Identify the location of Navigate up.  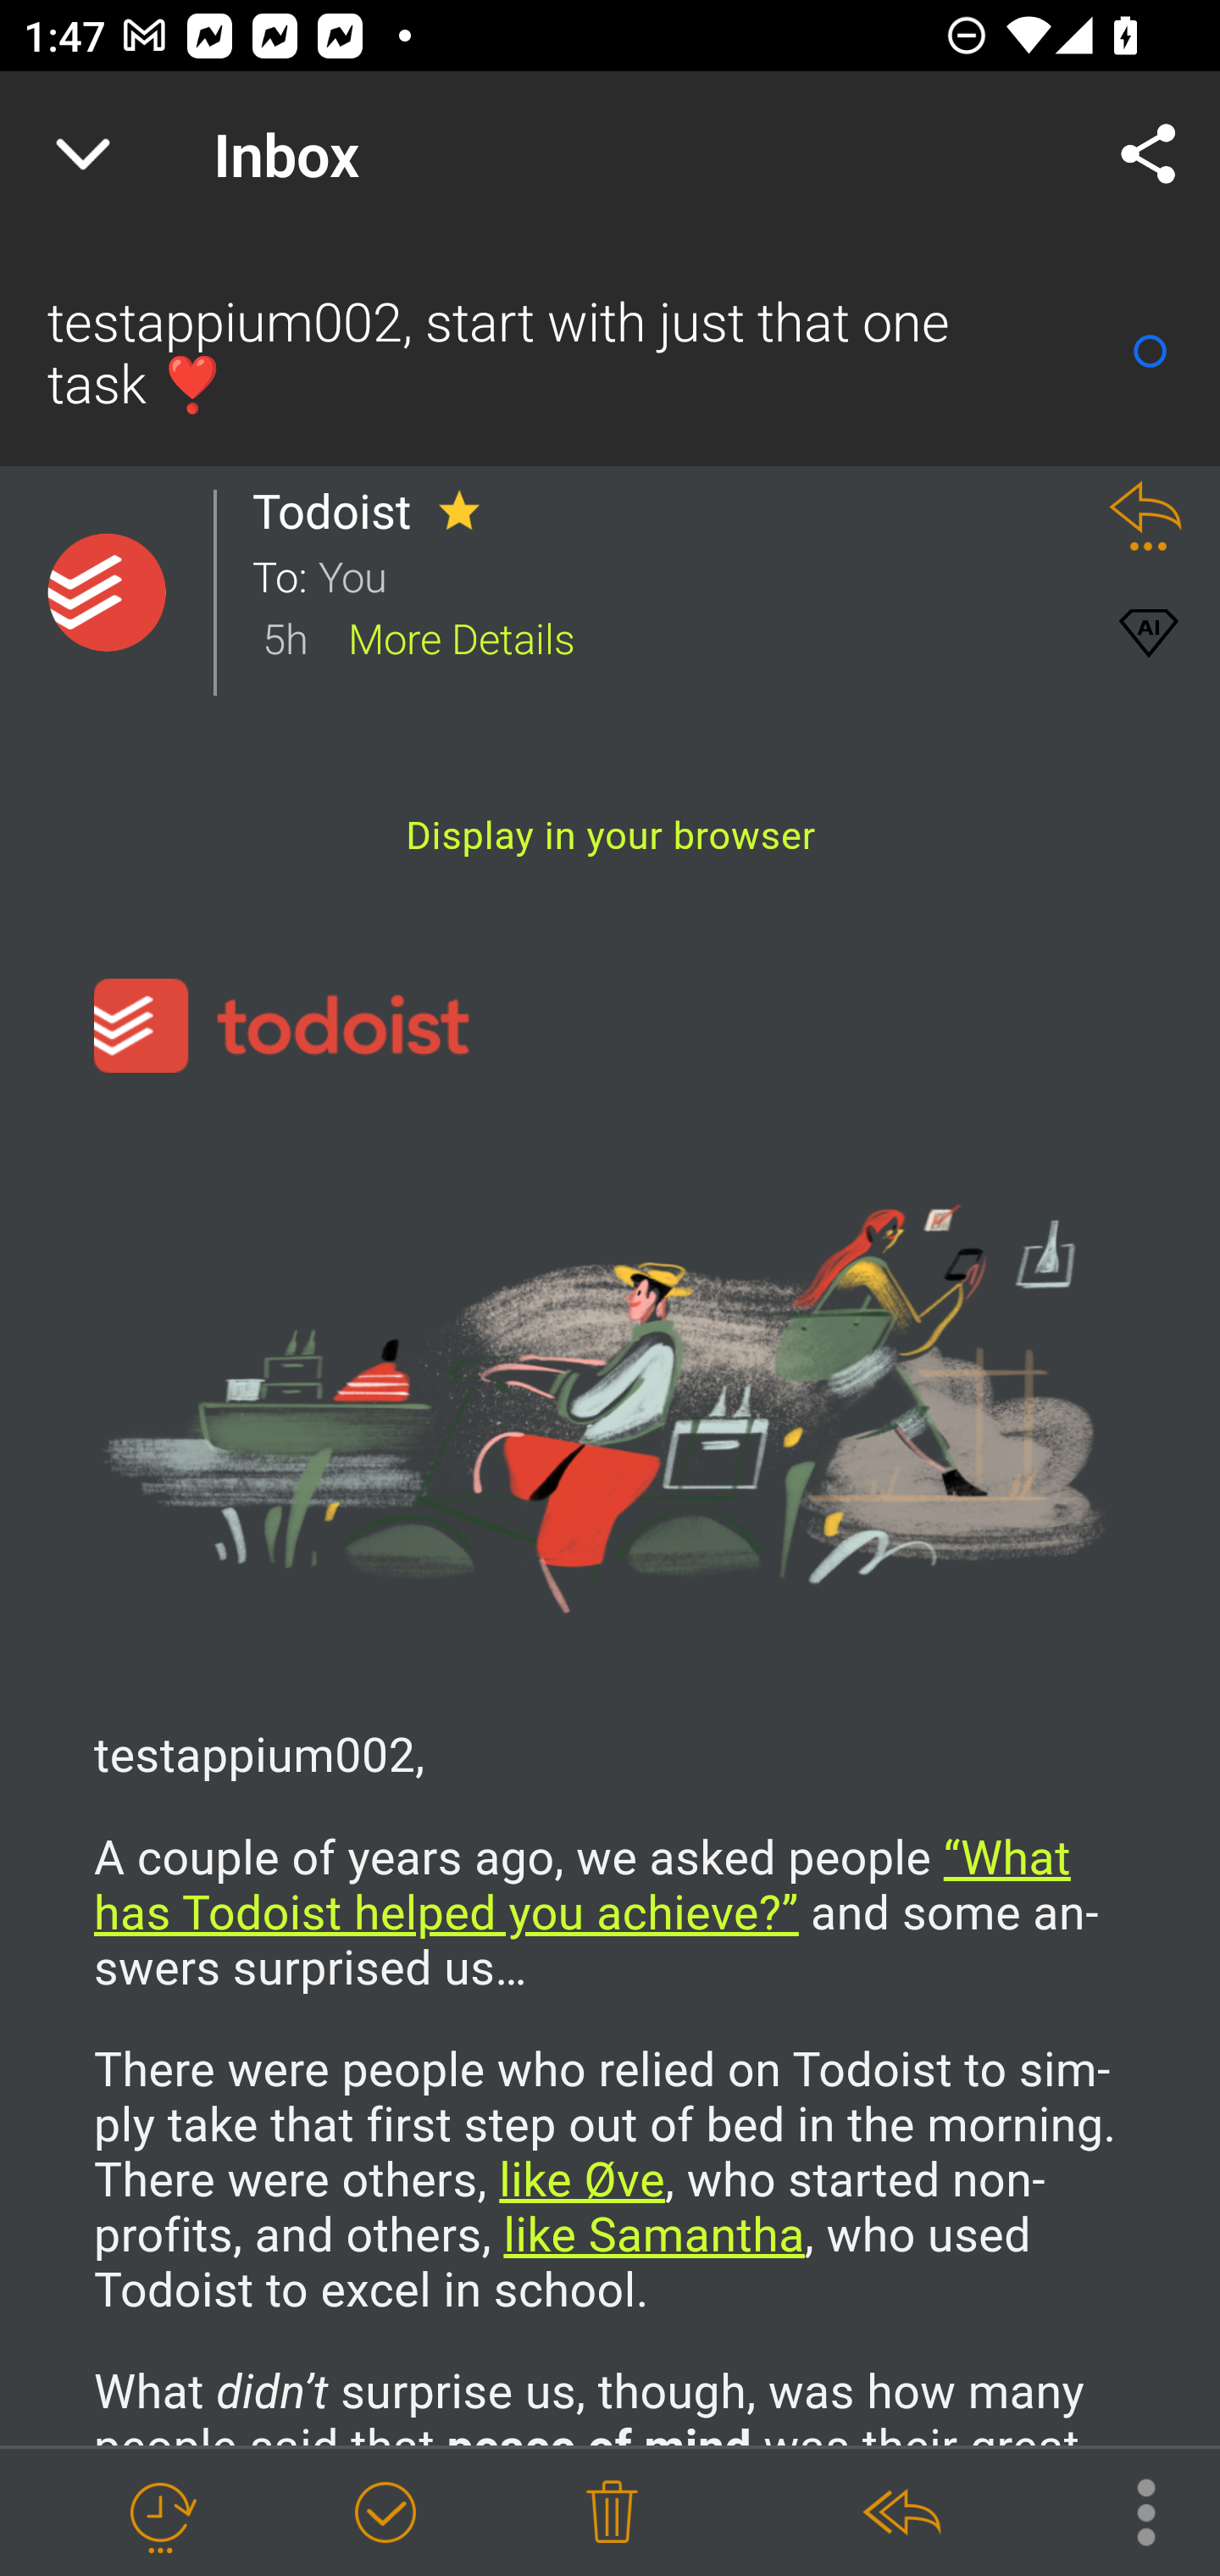
(83, 154).